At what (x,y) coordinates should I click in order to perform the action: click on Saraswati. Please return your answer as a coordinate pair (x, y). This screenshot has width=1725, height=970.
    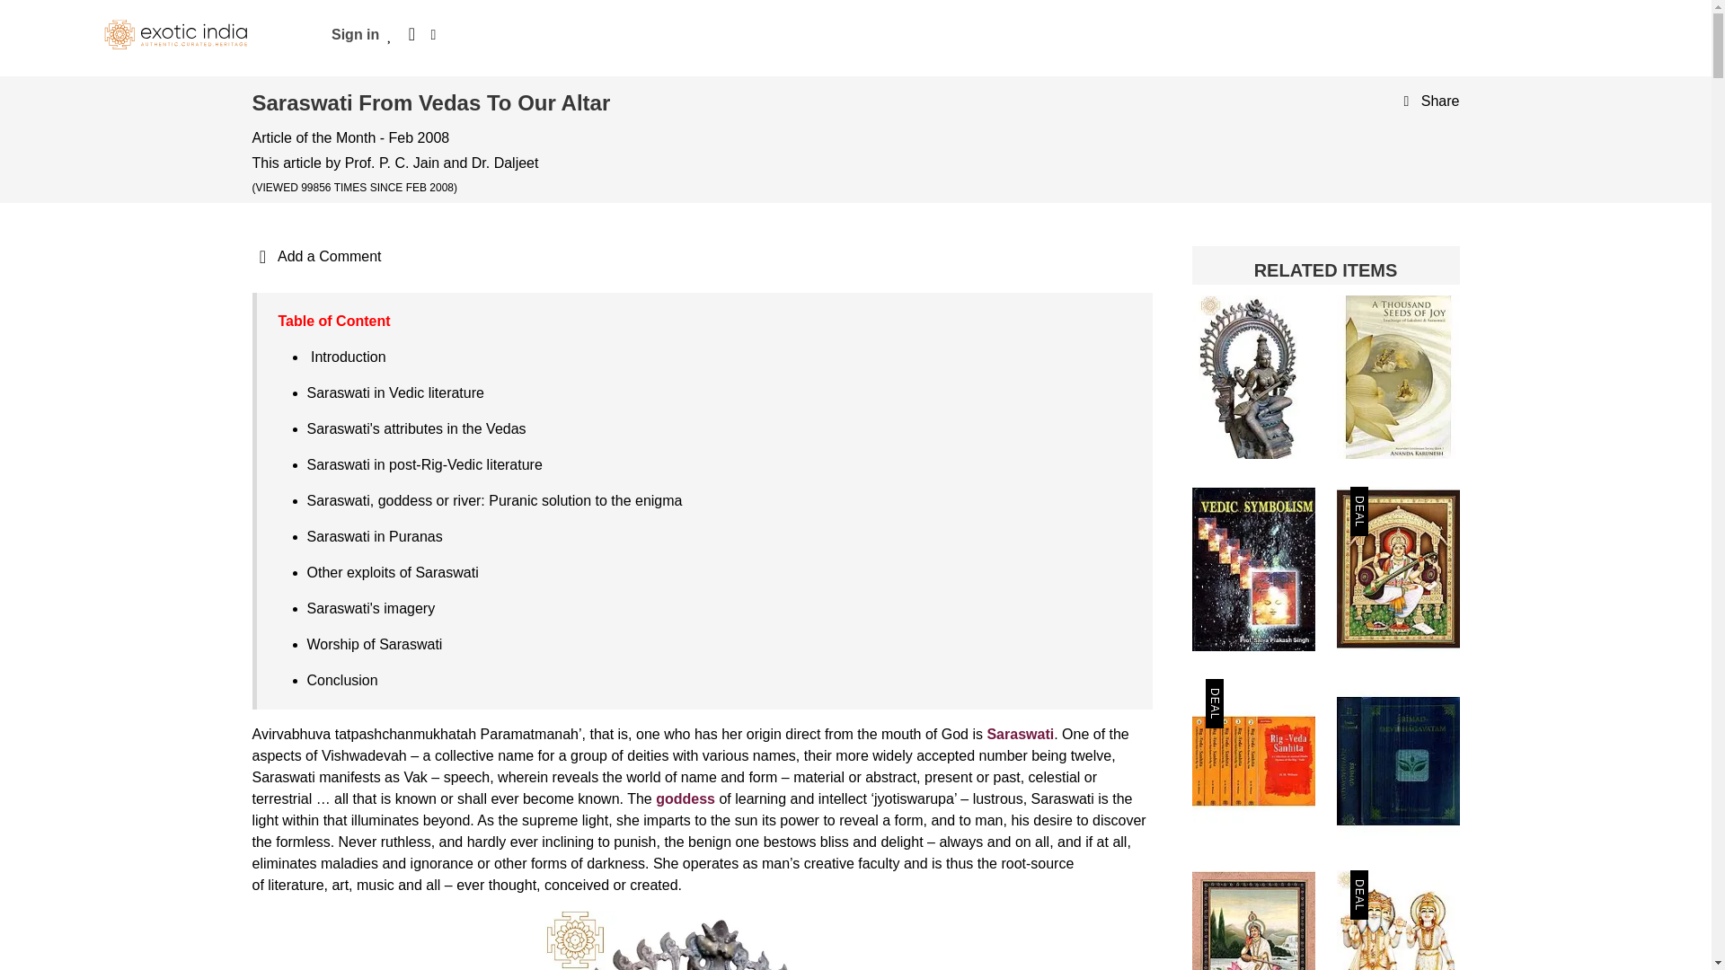
    Looking at the image, I should click on (1021, 734).